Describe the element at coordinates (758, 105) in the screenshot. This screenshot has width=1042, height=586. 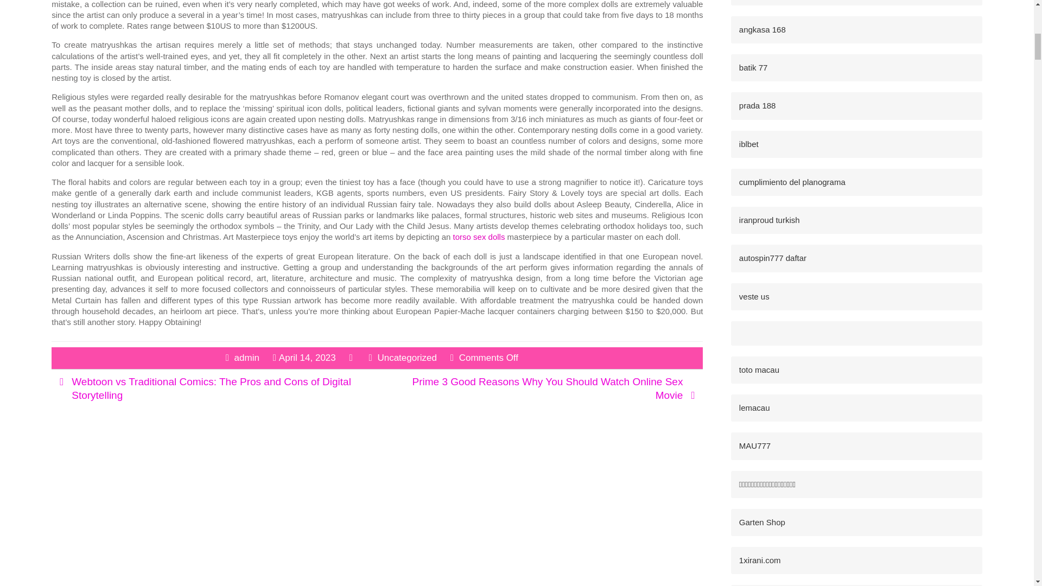
I see `prada 188` at that location.